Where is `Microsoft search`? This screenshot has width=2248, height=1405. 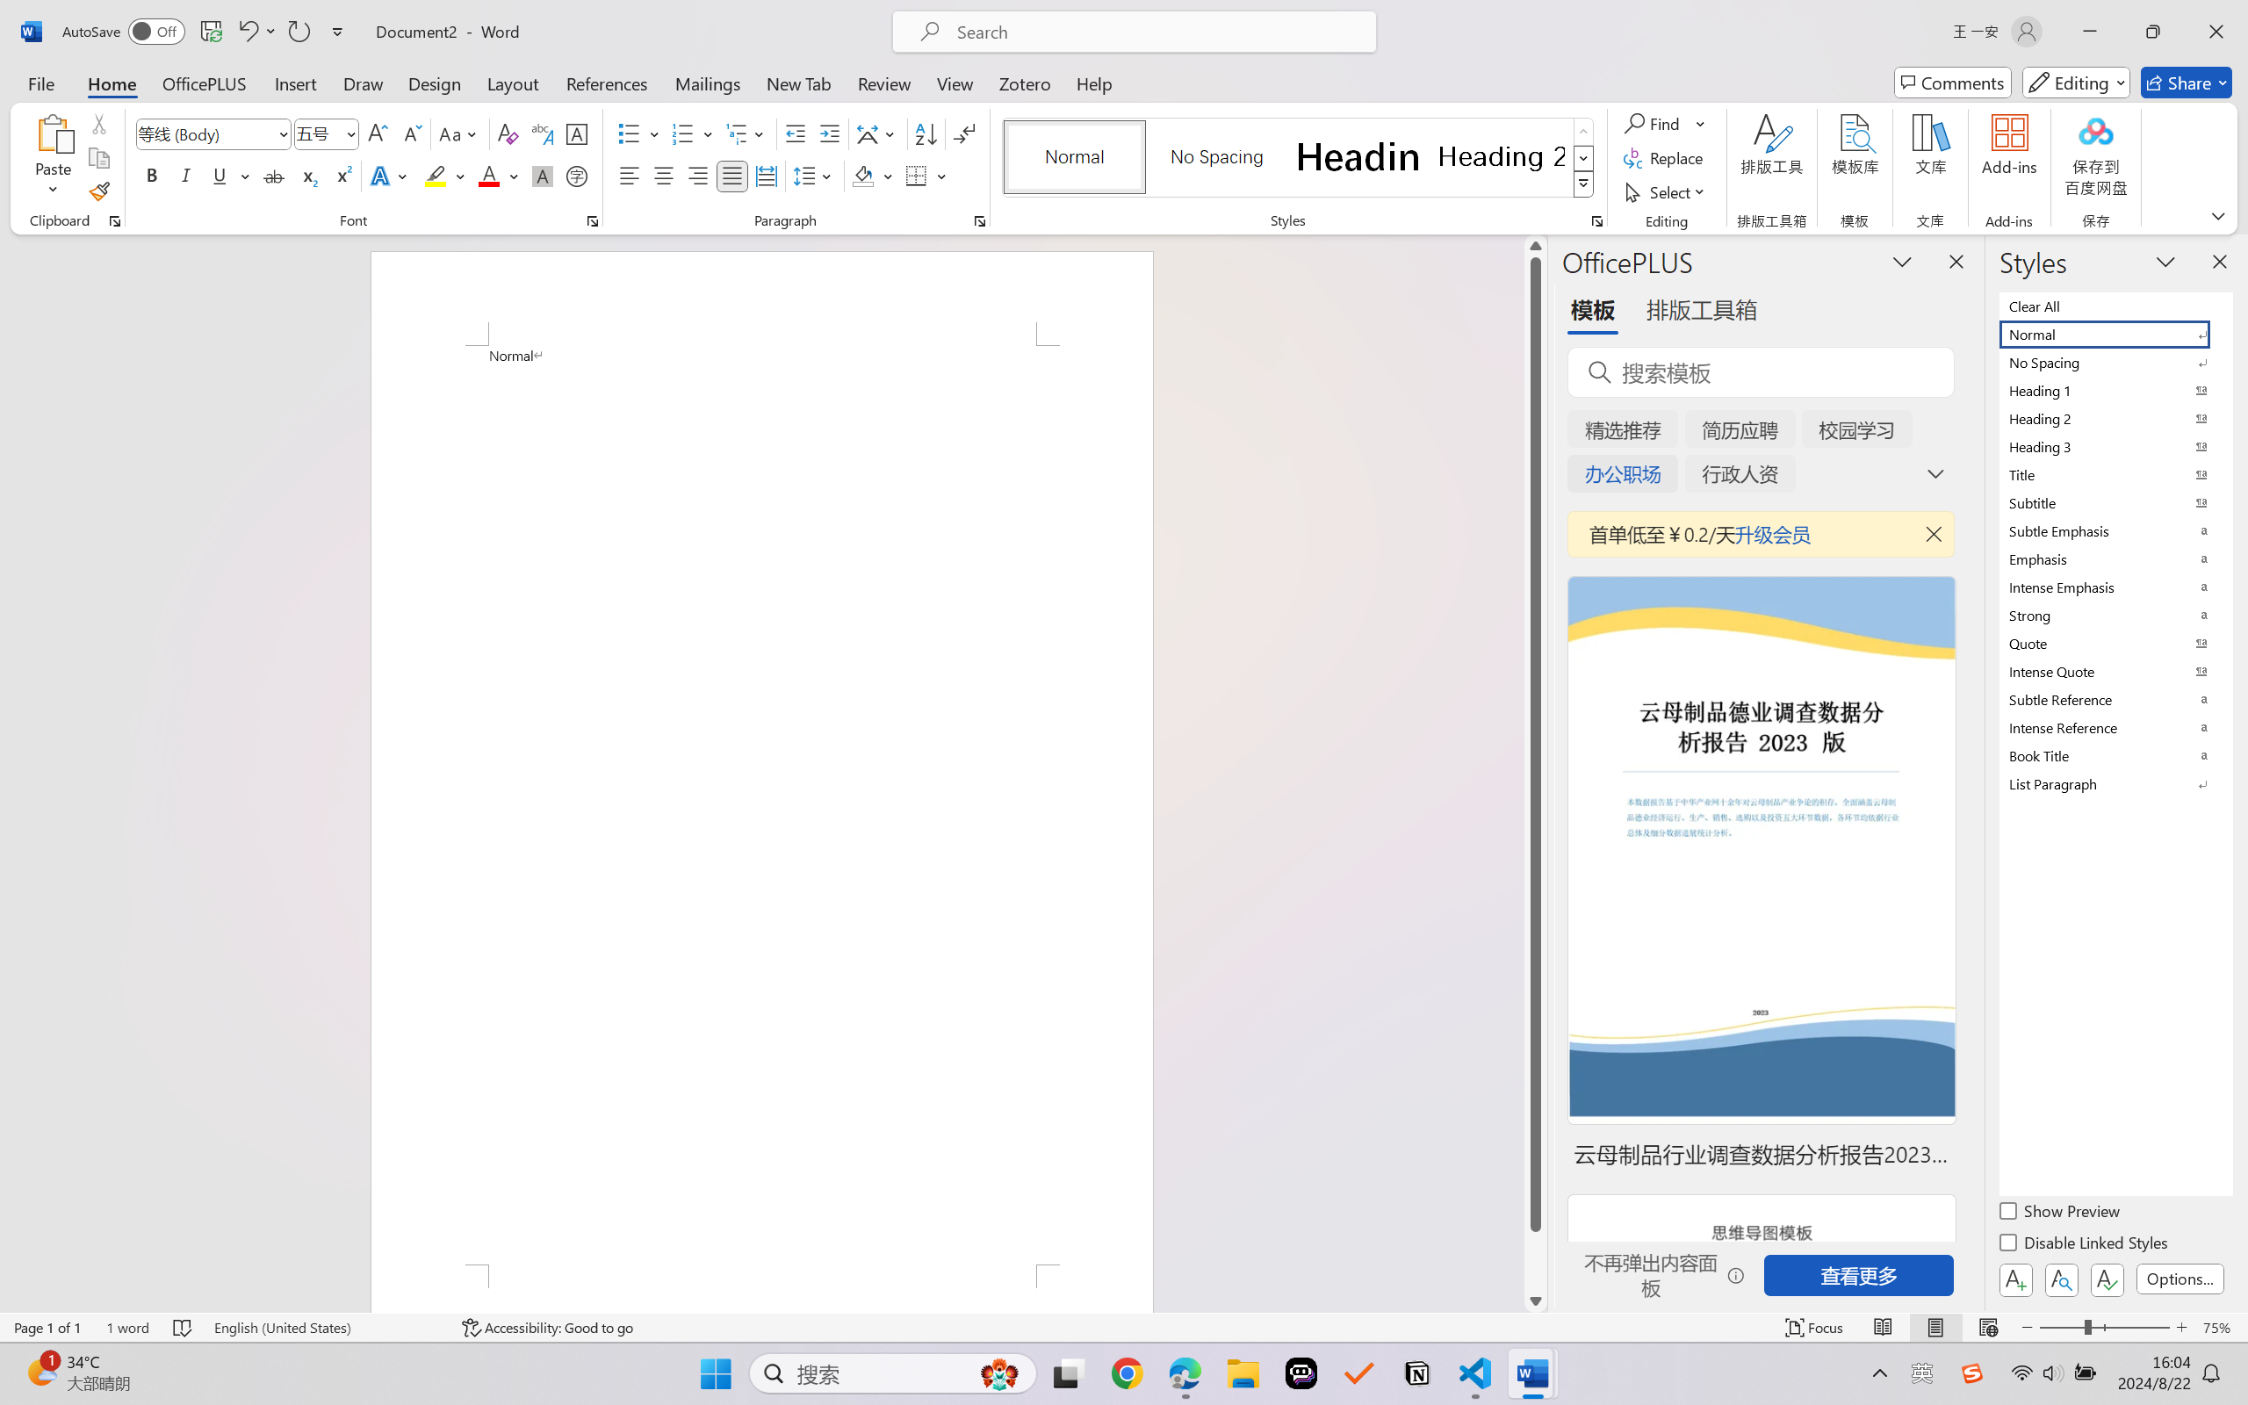 Microsoft search is located at coordinates (1157, 32).